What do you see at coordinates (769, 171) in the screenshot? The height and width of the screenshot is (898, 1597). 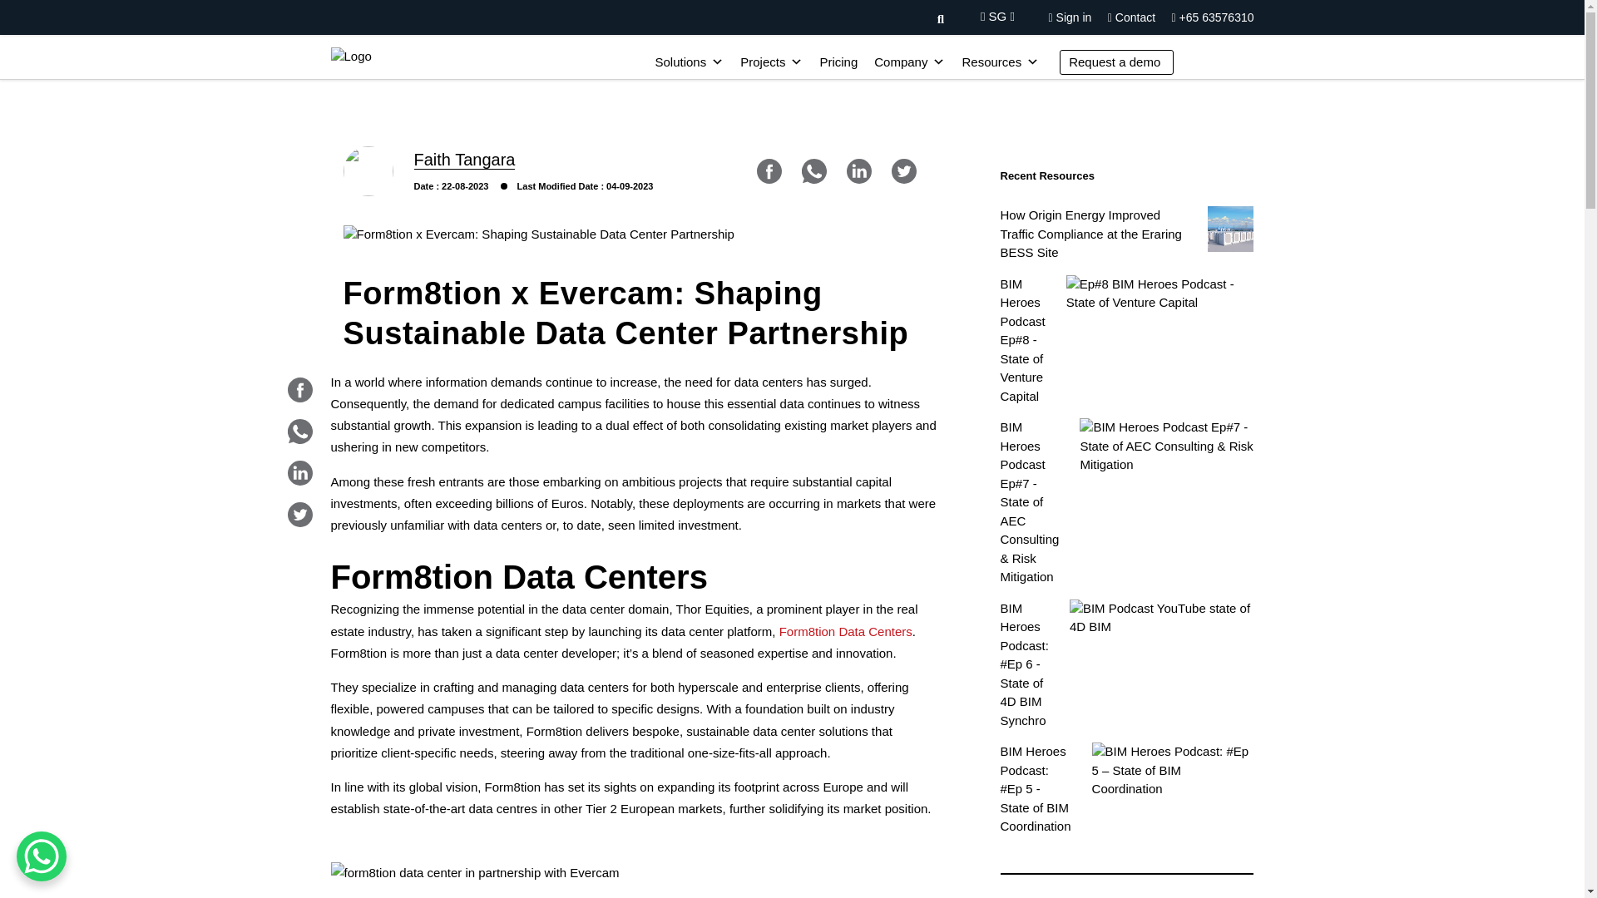 I see `Share this on facebook` at bounding box center [769, 171].